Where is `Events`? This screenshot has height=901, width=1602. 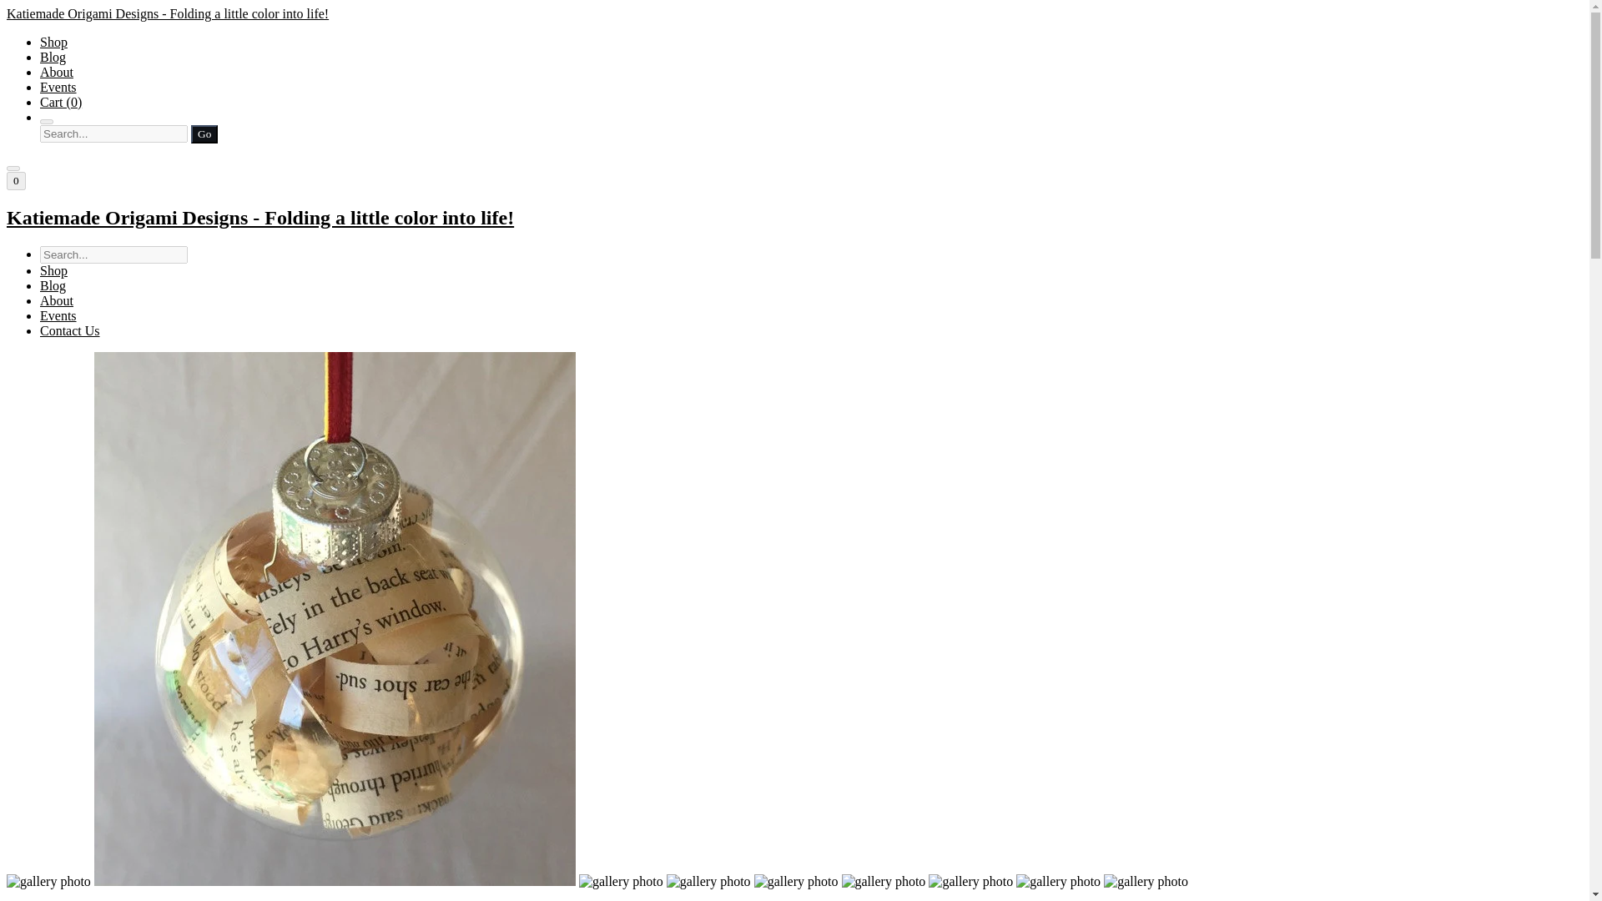 Events is located at coordinates (58, 315).